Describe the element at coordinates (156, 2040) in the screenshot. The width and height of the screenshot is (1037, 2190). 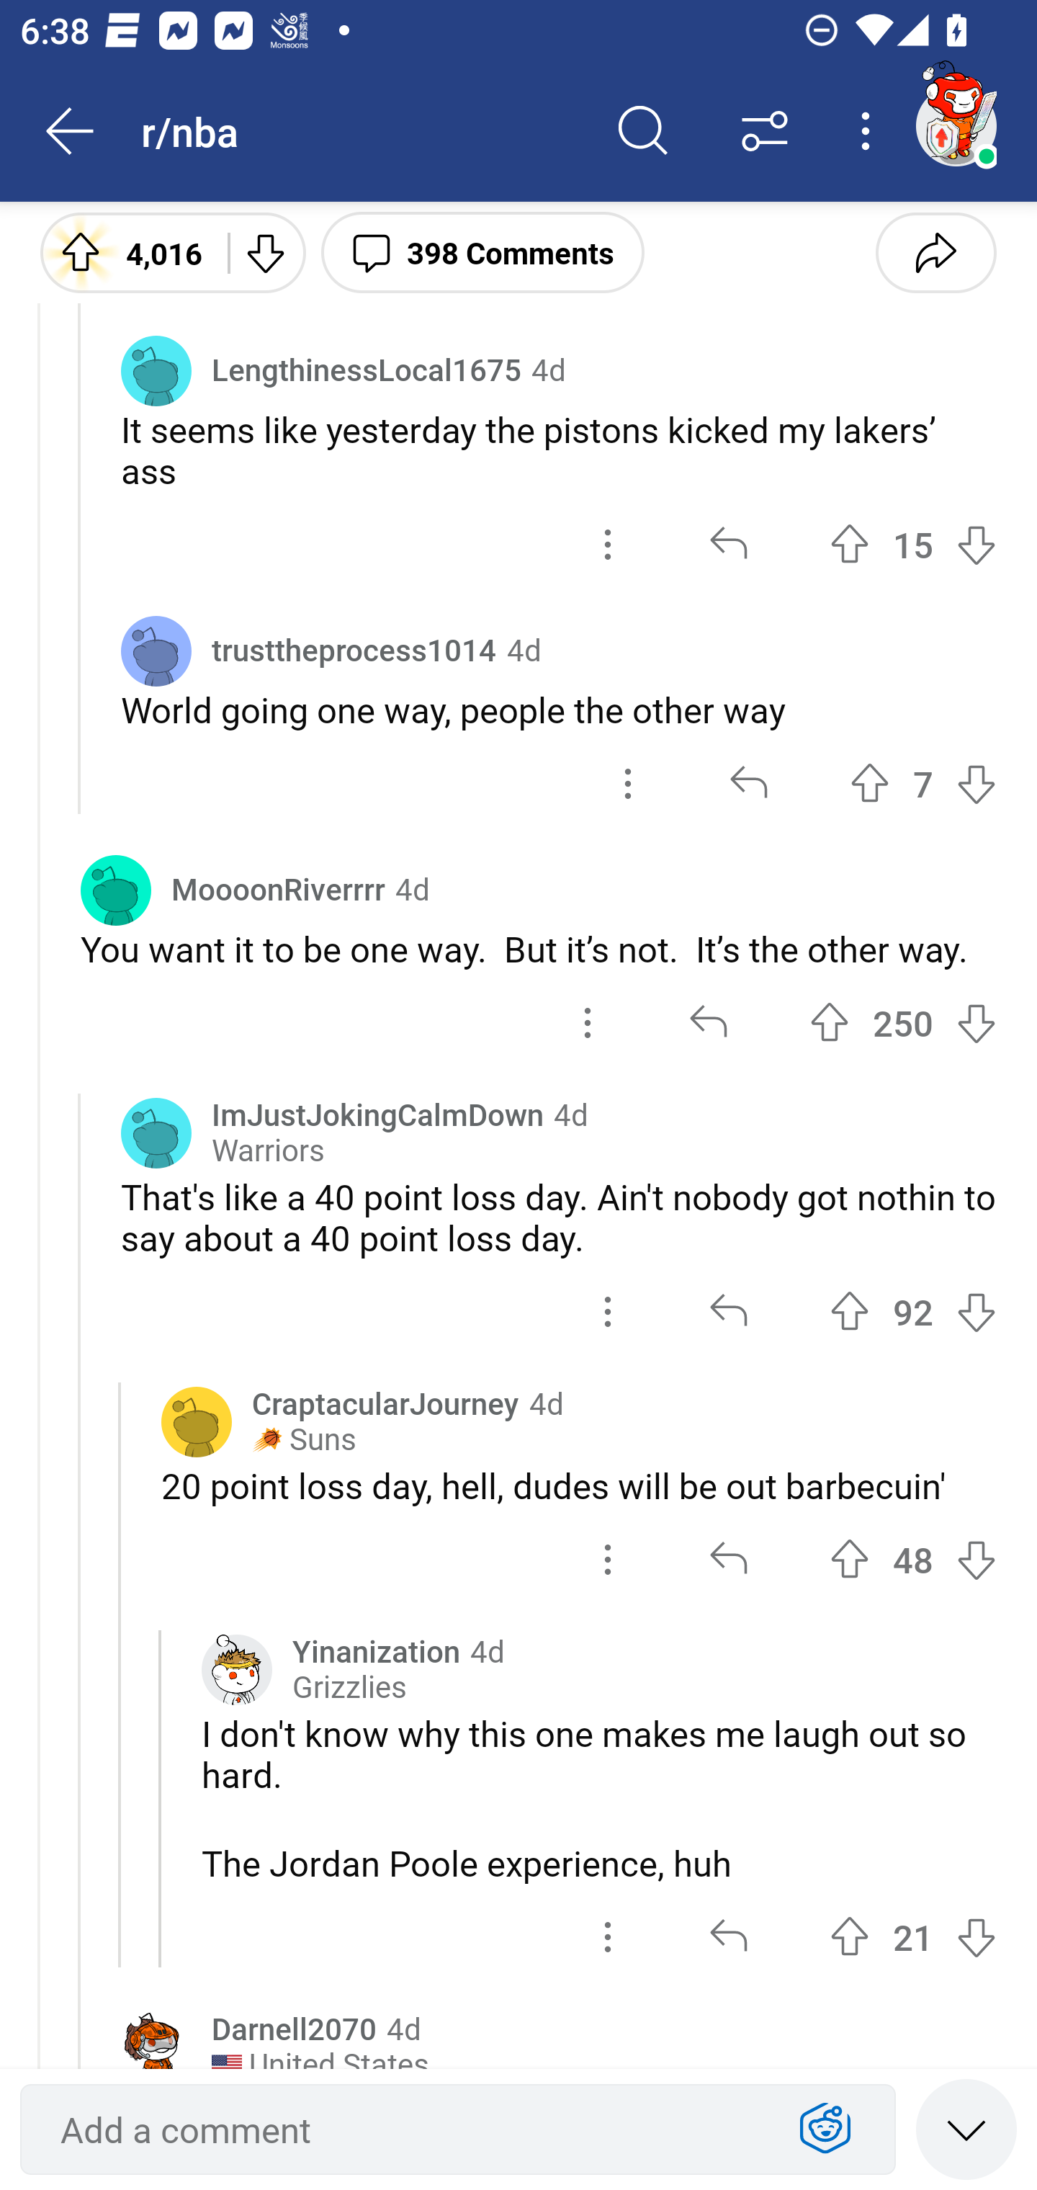
I see `Avatar` at that location.